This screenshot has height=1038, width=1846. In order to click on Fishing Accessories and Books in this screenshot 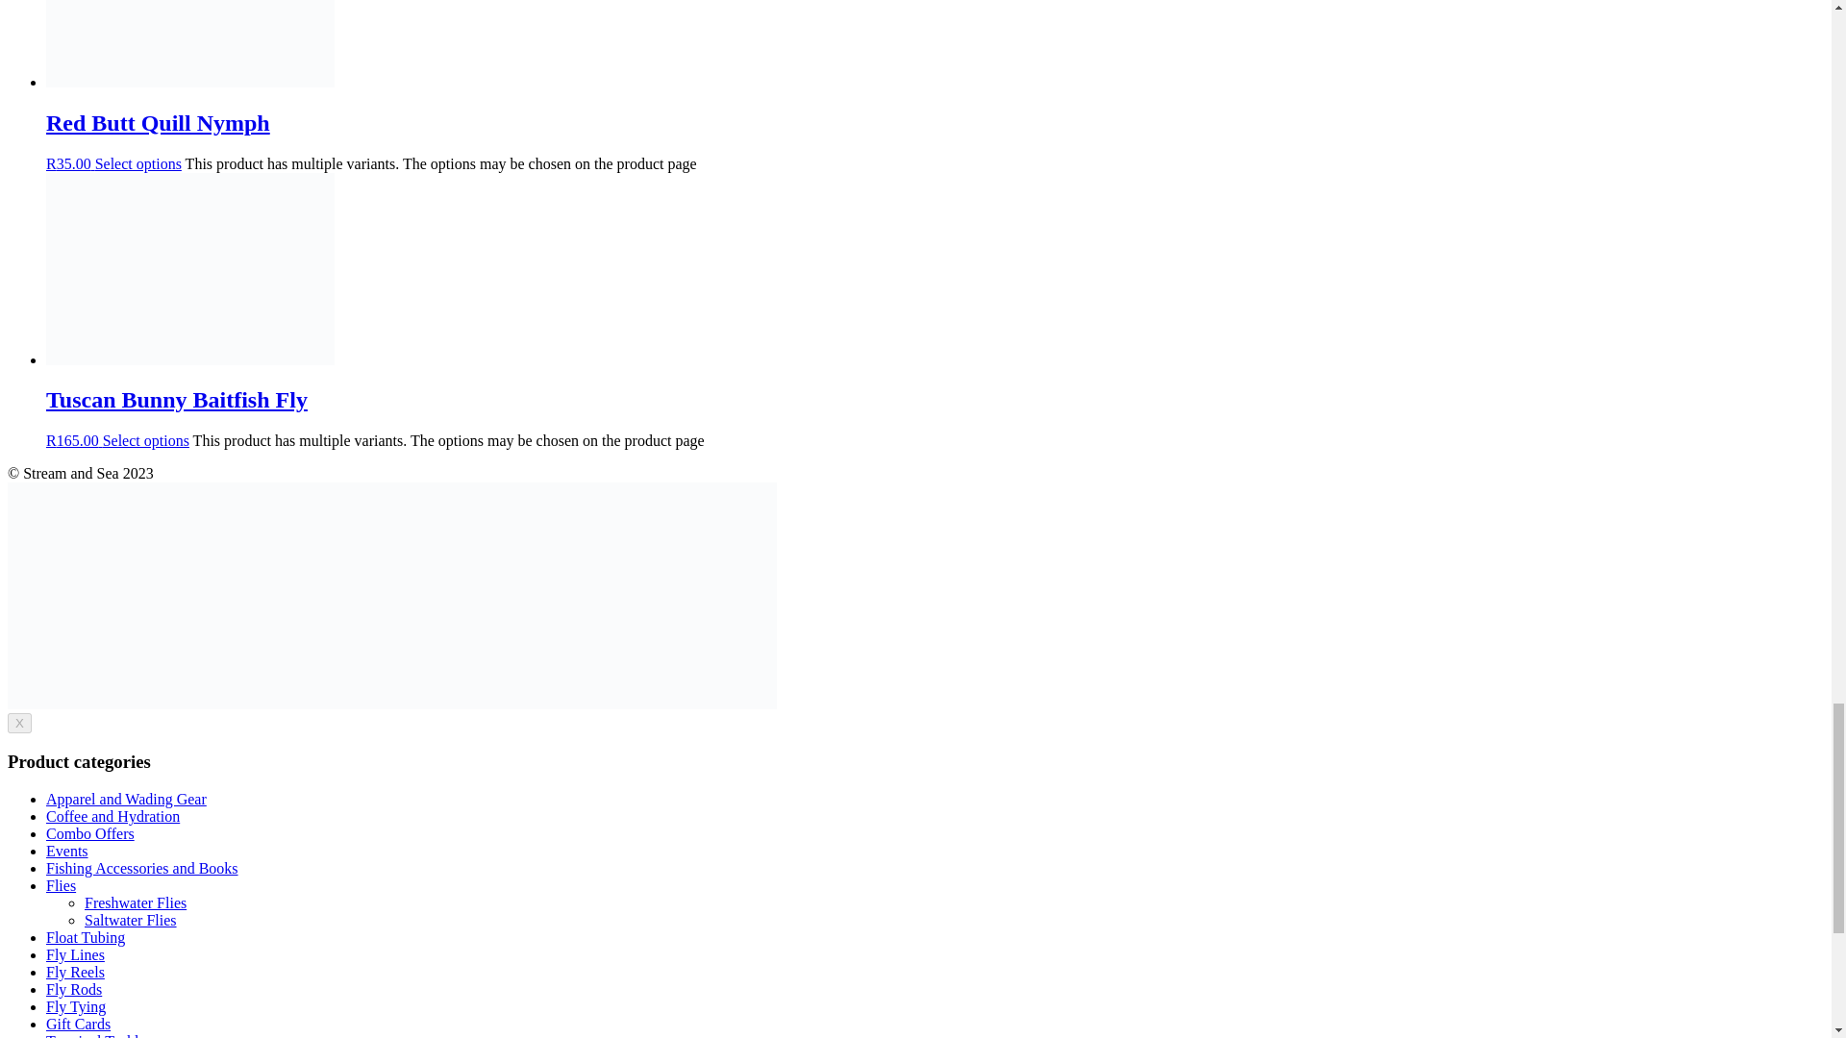, I will do `click(142, 868)`.